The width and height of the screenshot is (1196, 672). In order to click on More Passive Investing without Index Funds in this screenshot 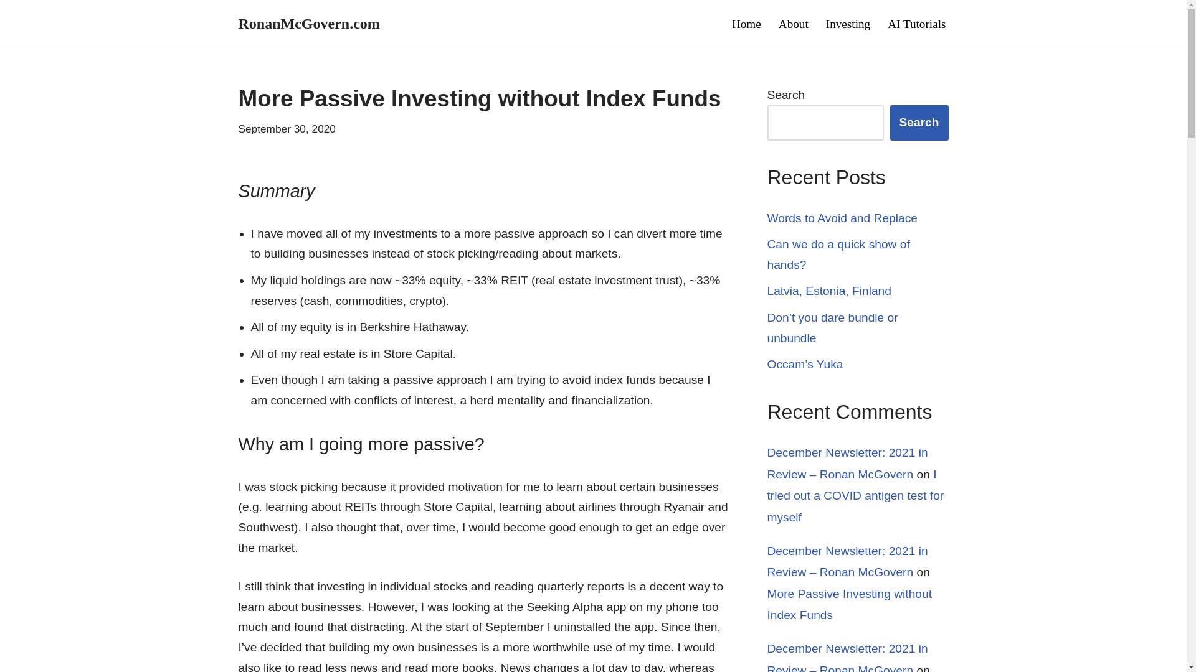, I will do `click(850, 605)`.